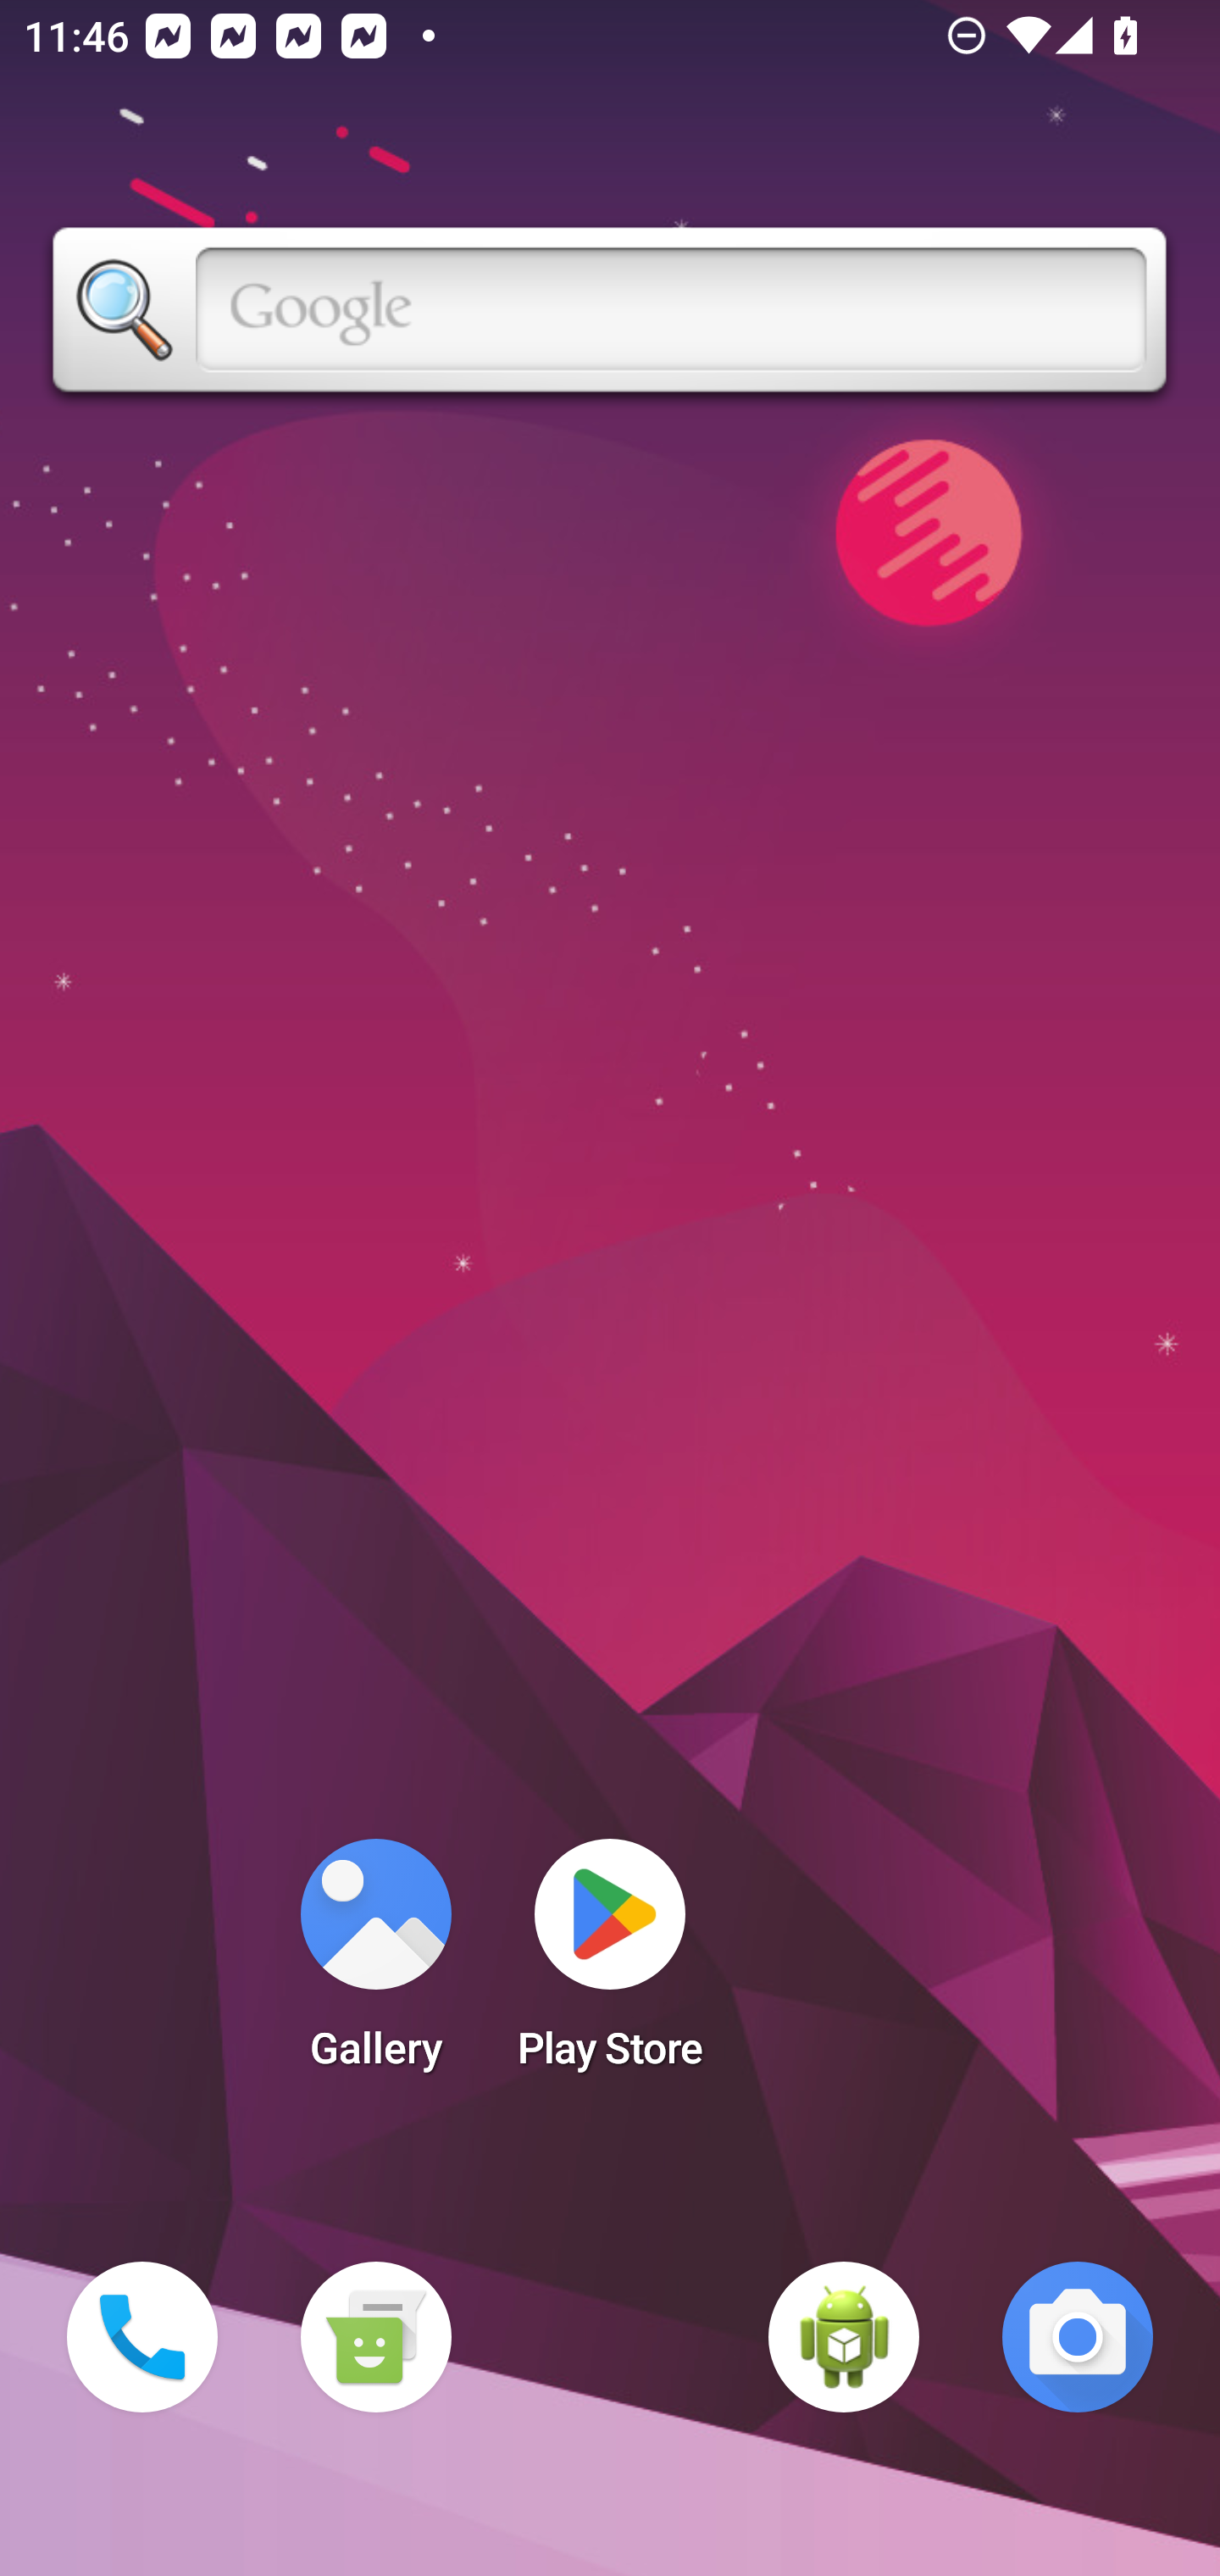 The image size is (1220, 2576). What do you see at coordinates (610, 1964) in the screenshot?
I see `Play Store` at bounding box center [610, 1964].